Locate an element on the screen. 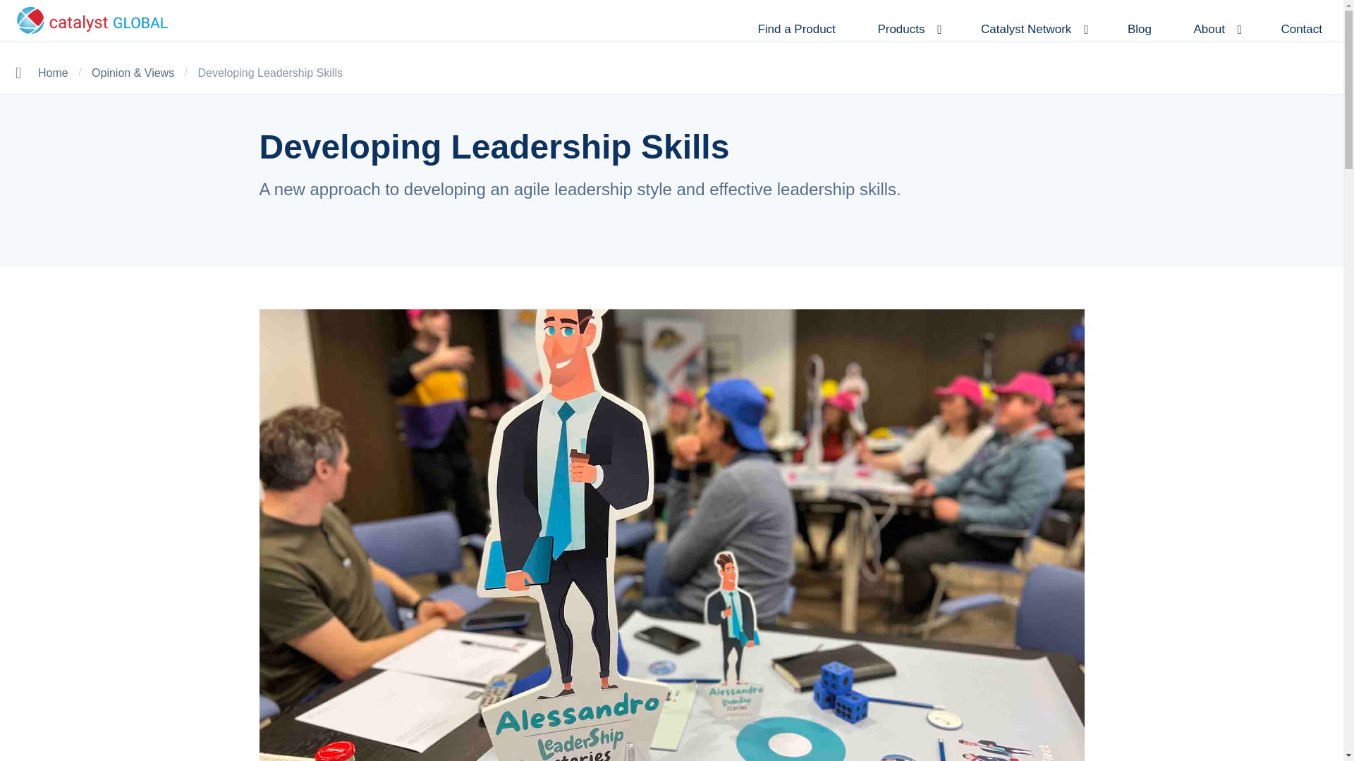  Products is located at coordinates (908, 29).